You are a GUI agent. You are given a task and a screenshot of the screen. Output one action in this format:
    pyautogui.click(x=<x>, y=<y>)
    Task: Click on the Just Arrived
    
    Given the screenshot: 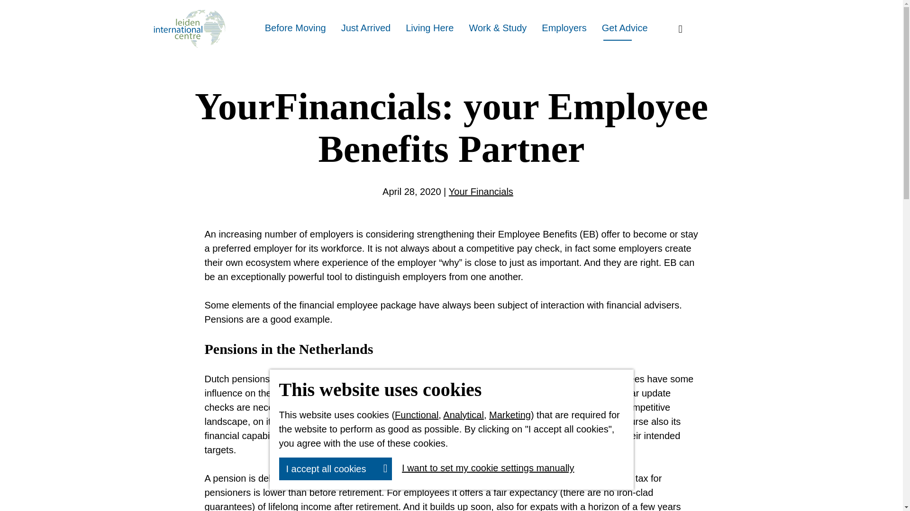 What is the action you would take?
    pyautogui.click(x=366, y=28)
    